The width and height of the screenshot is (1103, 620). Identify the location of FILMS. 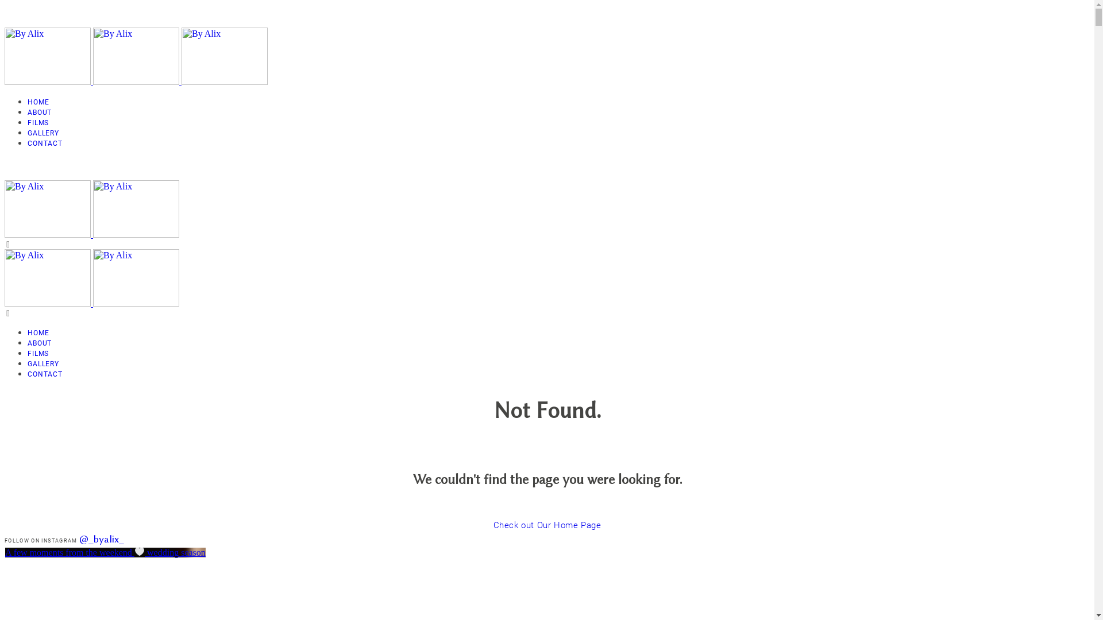
(38, 354).